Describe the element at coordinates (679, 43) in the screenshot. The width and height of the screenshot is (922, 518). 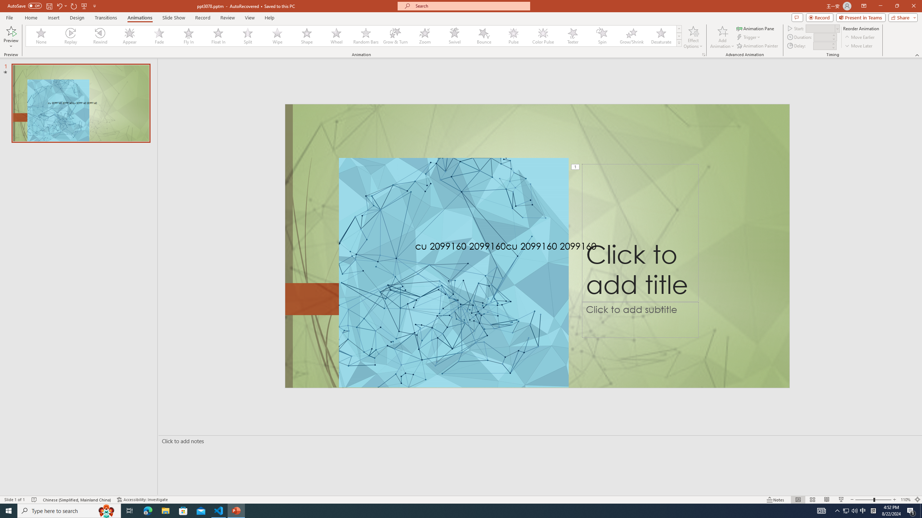
I see `Animation Styles` at that location.